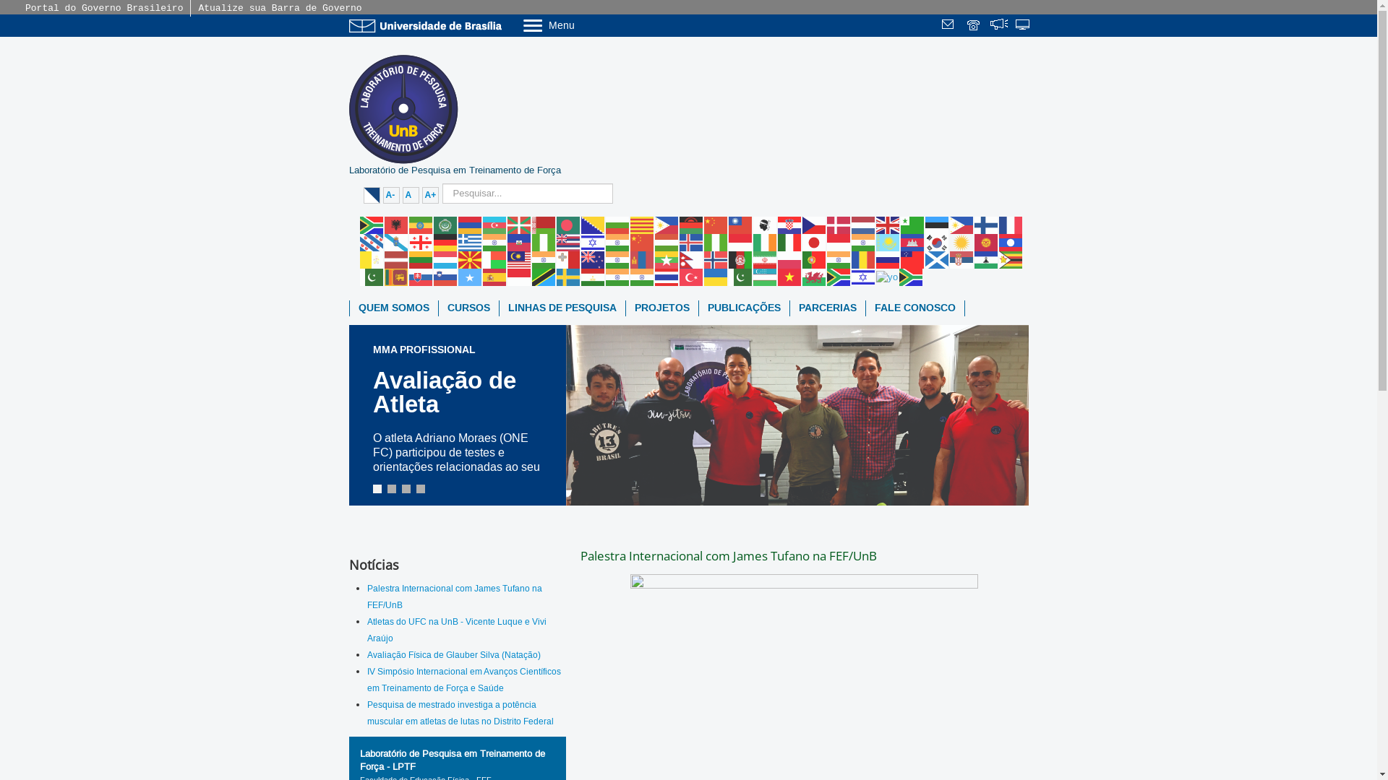  Describe the element at coordinates (471, 225) in the screenshot. I see `Armenian` at that location.